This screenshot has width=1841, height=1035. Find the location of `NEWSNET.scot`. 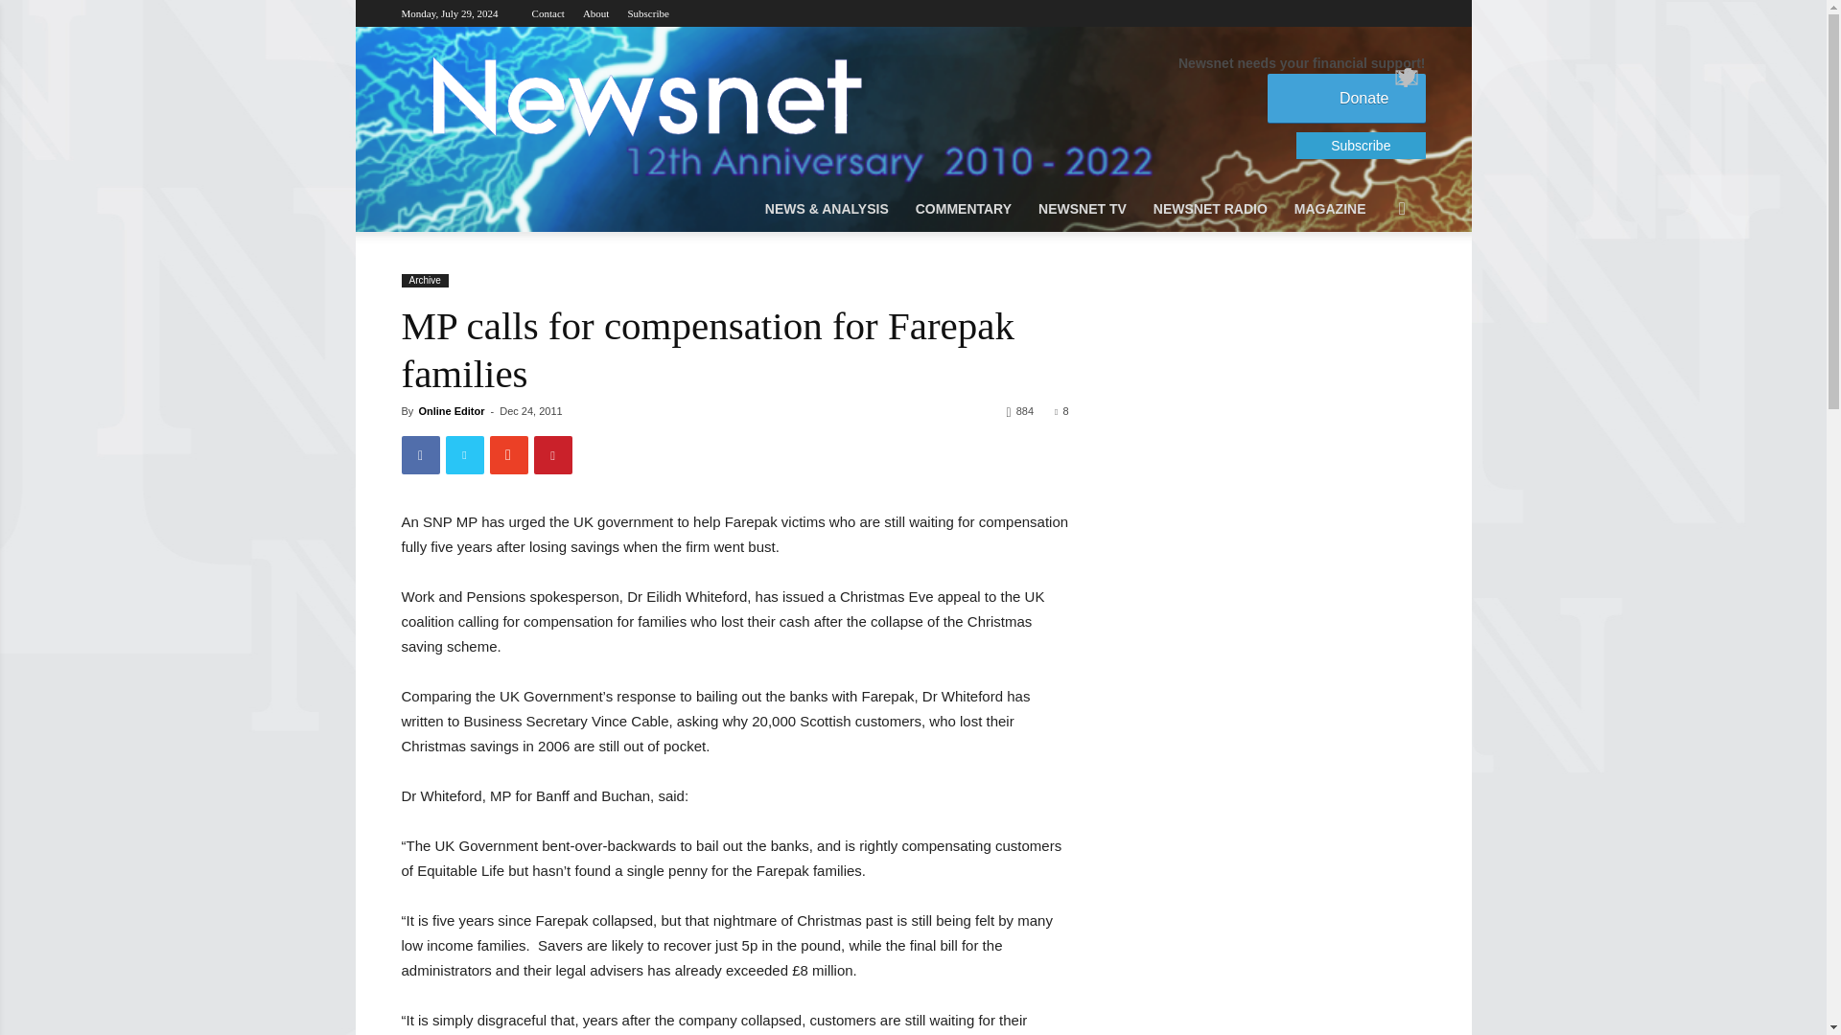

NEWSNET.scot is located at coordinates (644, 96).